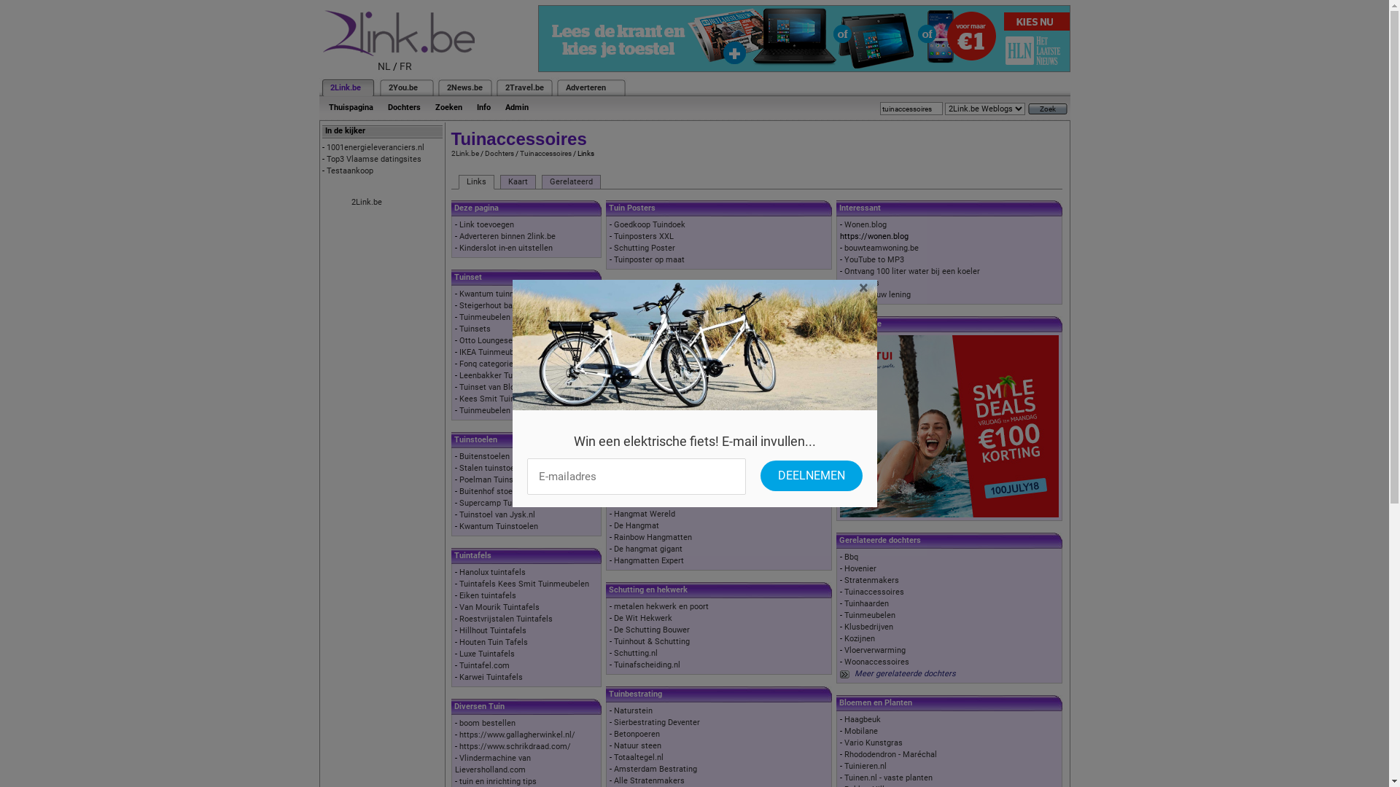 This screenshot has height=787, width=1400. Describe the element at coordinates (852, 557) in the screenshot. I see `Bbq` at that location.